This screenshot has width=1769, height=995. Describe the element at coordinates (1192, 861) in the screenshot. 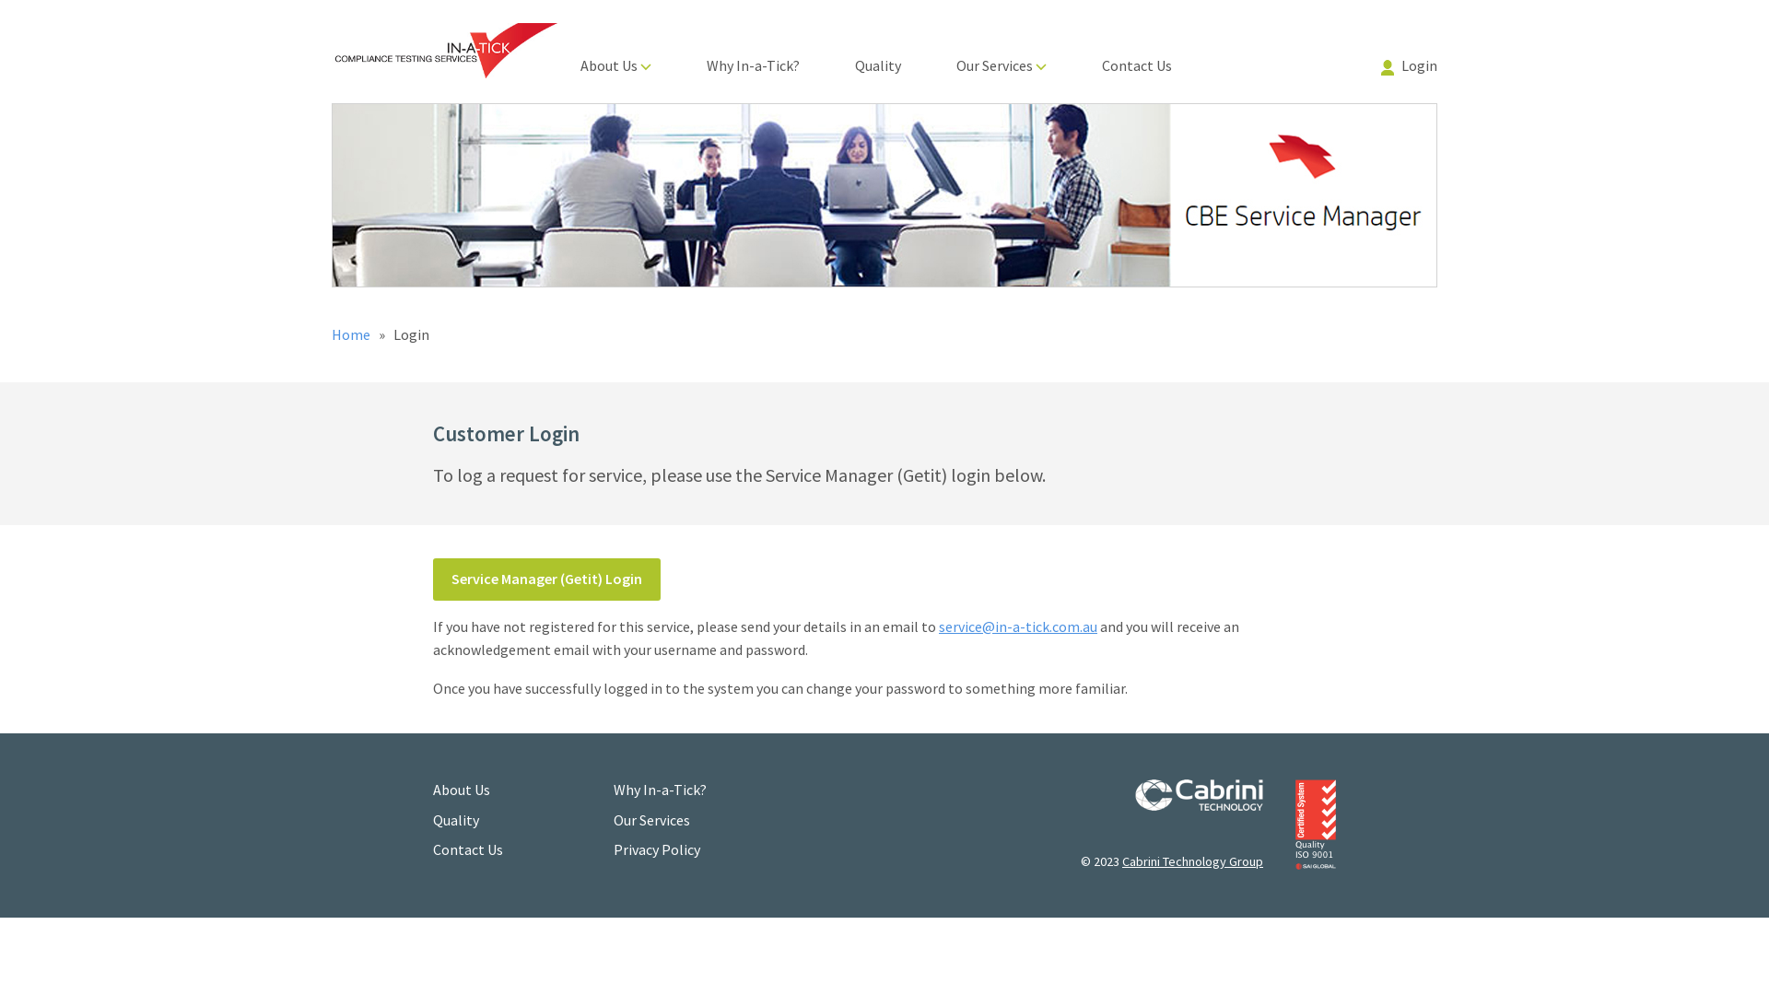

I see `Cabrini Technology Group` at that location.